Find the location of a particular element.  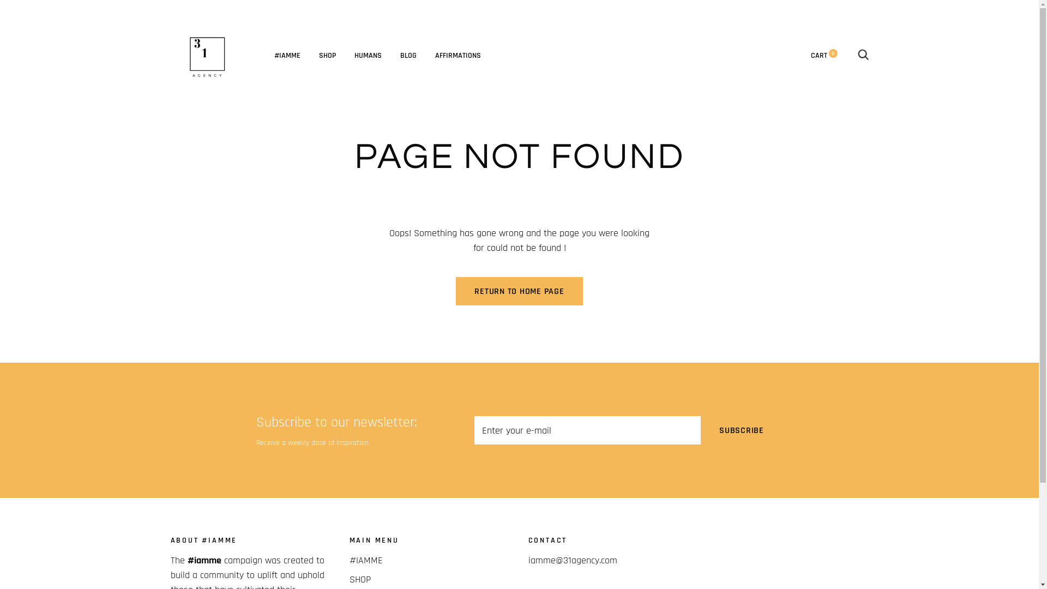

#IAMME is located at coordinates (365, 561).